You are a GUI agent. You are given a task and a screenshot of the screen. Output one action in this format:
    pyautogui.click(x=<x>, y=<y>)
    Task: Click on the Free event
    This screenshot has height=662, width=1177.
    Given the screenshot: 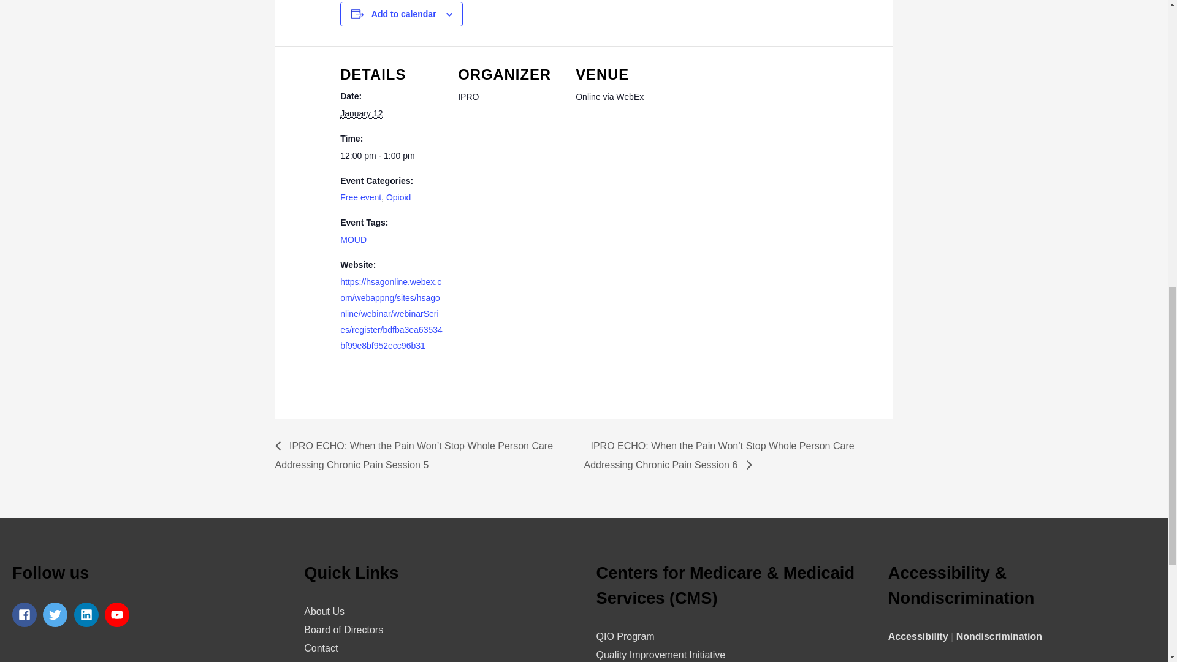 What is the action you would take?
    pyautogui.click(x=360, y=197)
    